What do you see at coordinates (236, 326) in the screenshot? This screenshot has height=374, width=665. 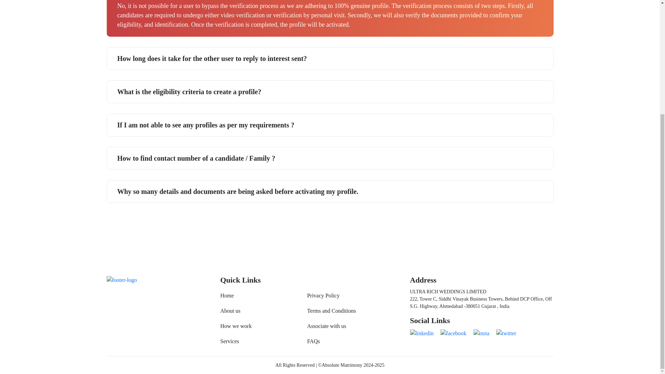 I see `How we work` at bounding box center [236, 326].